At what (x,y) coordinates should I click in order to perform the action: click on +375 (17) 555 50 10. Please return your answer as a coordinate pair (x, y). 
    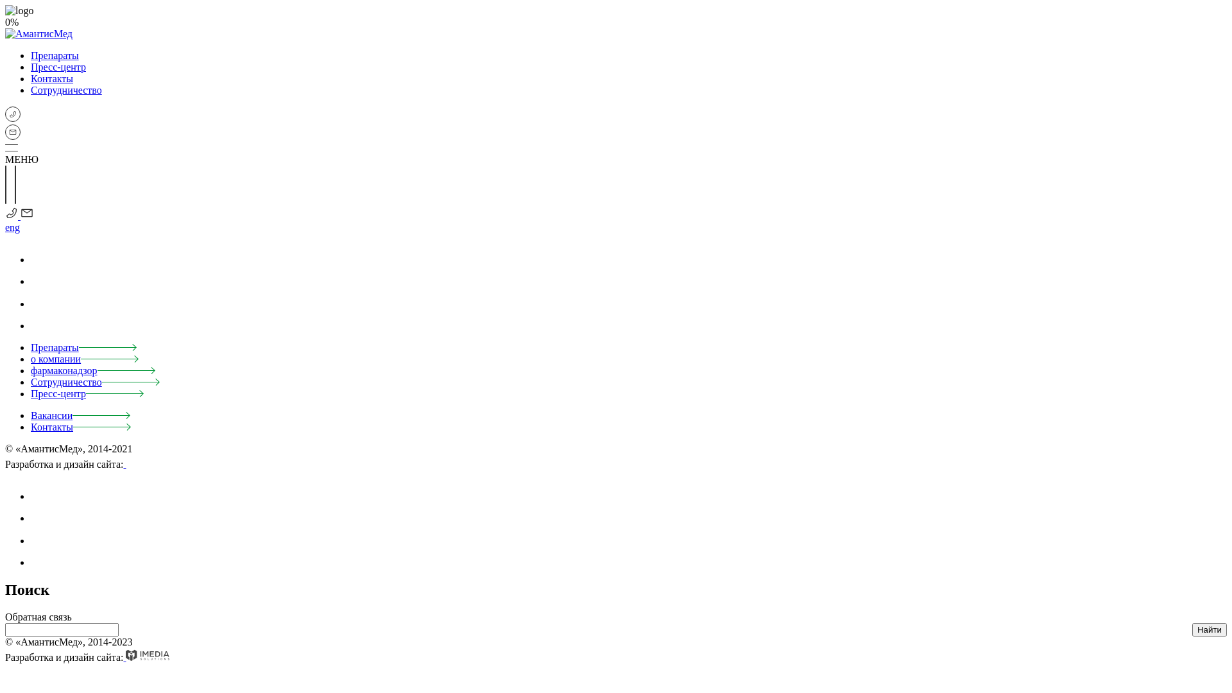
    Looking at the image, I should click on (12, 216).